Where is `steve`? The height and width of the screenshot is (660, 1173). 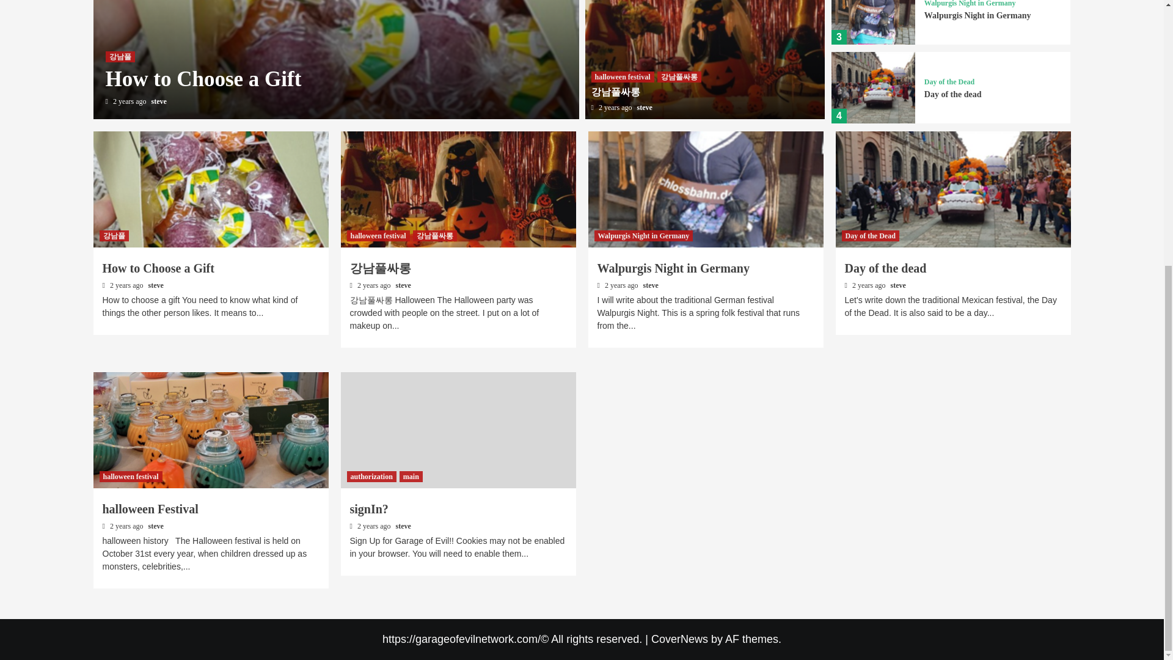 steve is located at coordinates (159, 101).